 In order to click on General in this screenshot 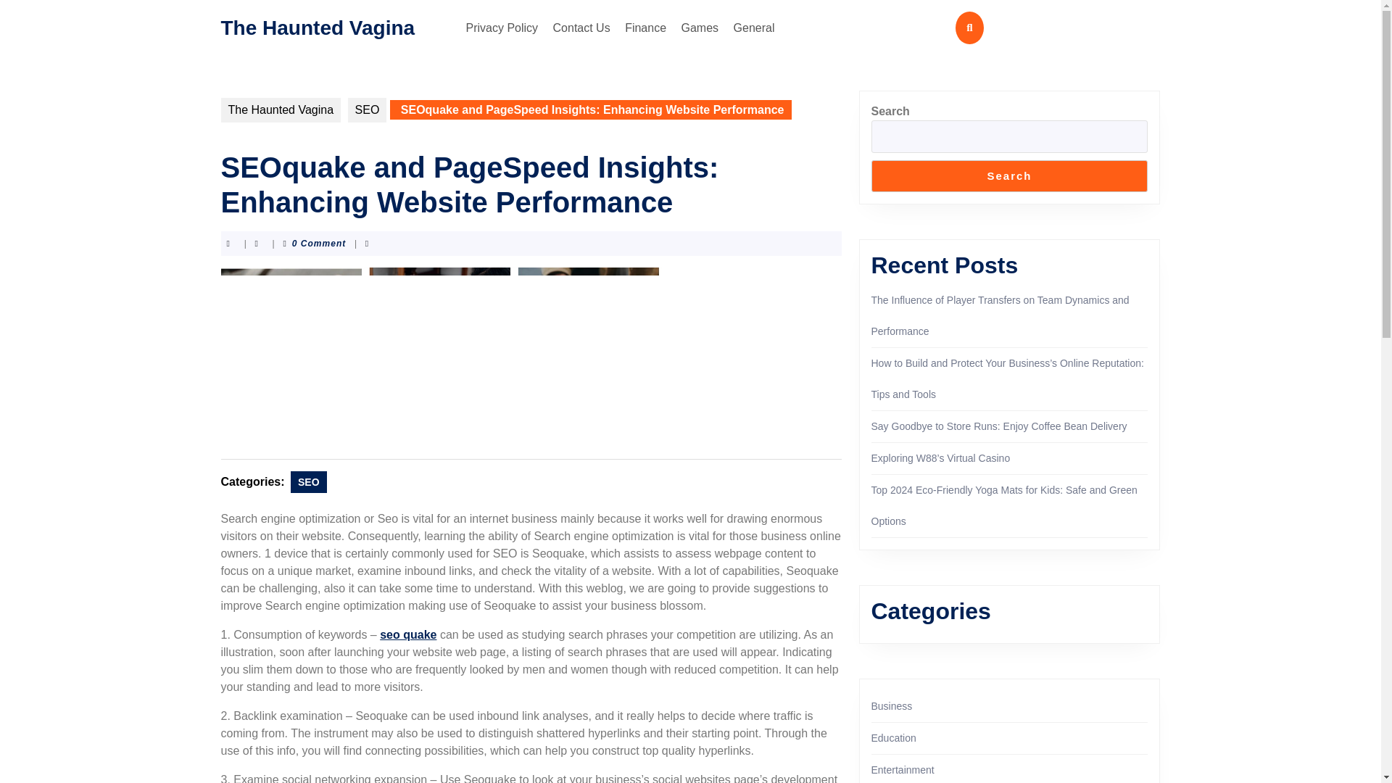, I will do `click(754, 28)`.